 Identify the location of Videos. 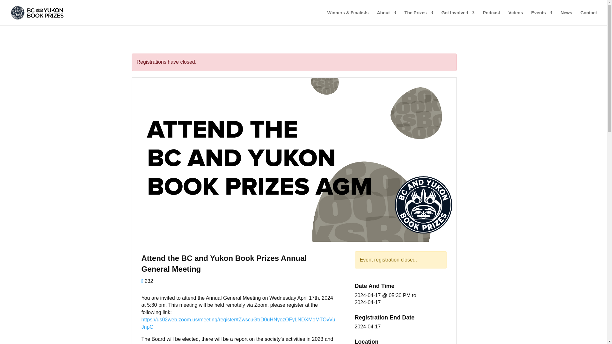
(516, 18).